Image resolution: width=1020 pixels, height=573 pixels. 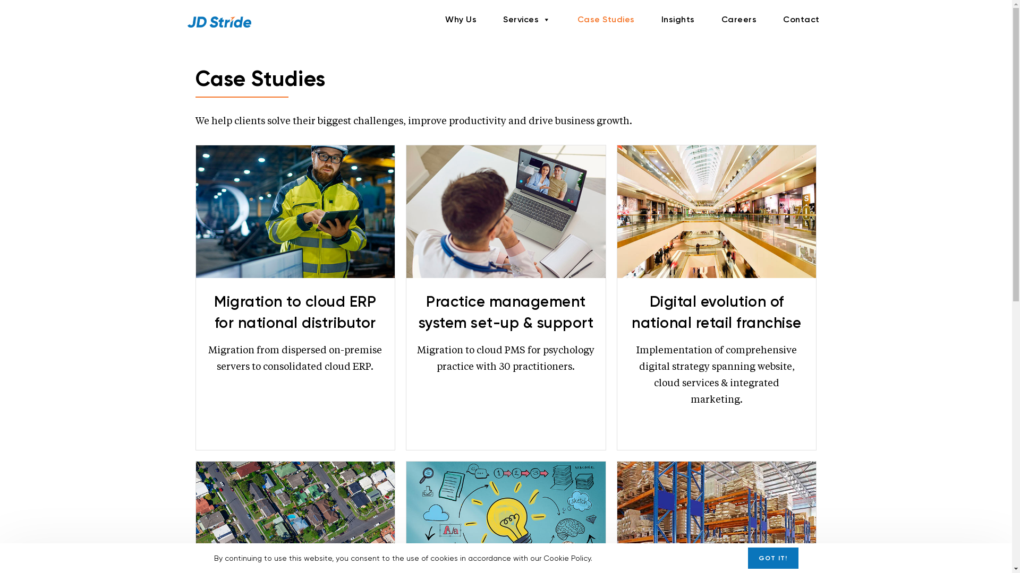 I want to click on Migration to cloud ERP for national distributor, so click(x=295, y=212).